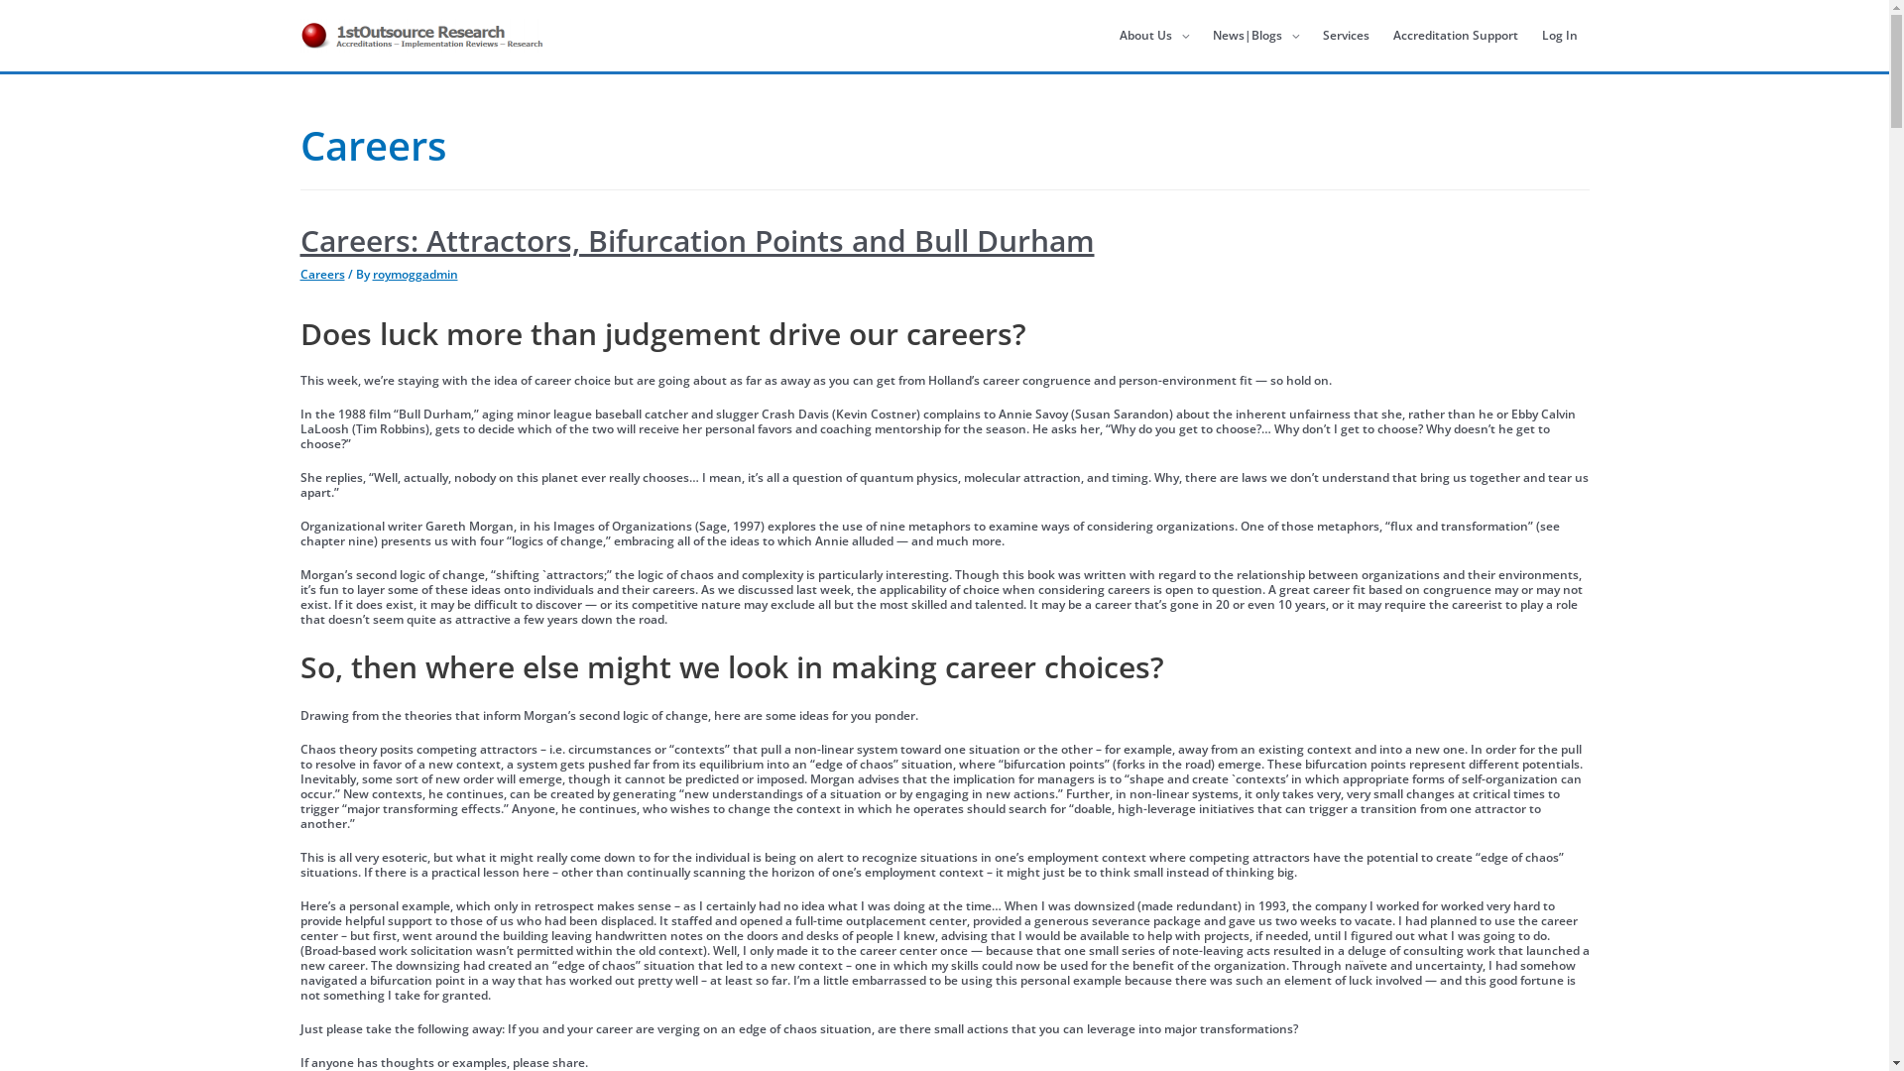 Image resolution: width=1904 pixels, height=1071 pixels. I want to click on roymoggadmin, so click(416, 274).